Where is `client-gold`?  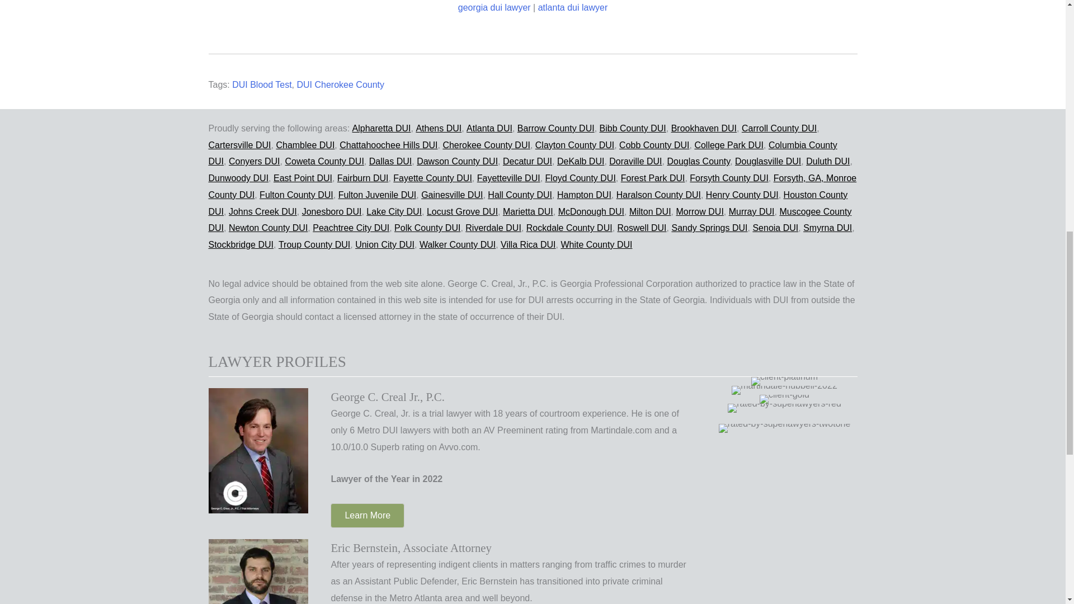 client-gold is located at coordinates (784, 398).